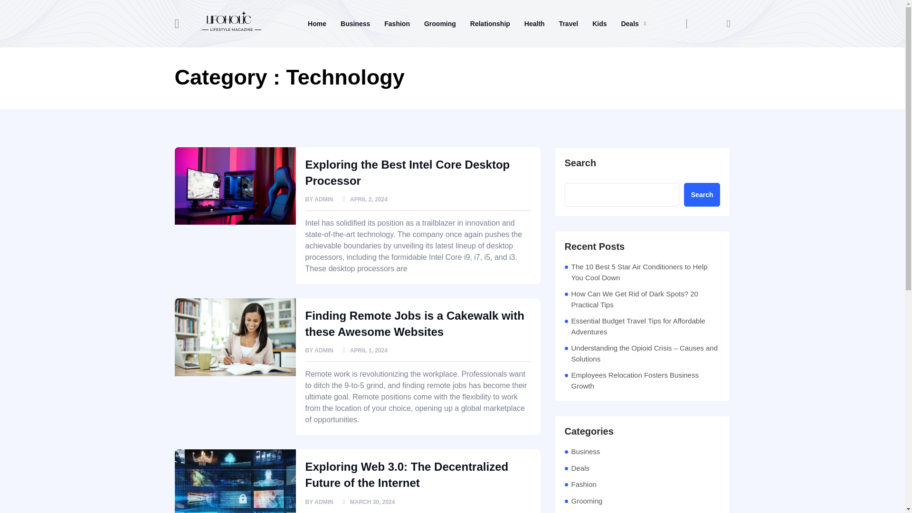 The height and width of the screenshot is (513, 912). What do you see at coordinates (440, 23) in the screenshot?
I see `Grooming` at bounding box center [440, 23].